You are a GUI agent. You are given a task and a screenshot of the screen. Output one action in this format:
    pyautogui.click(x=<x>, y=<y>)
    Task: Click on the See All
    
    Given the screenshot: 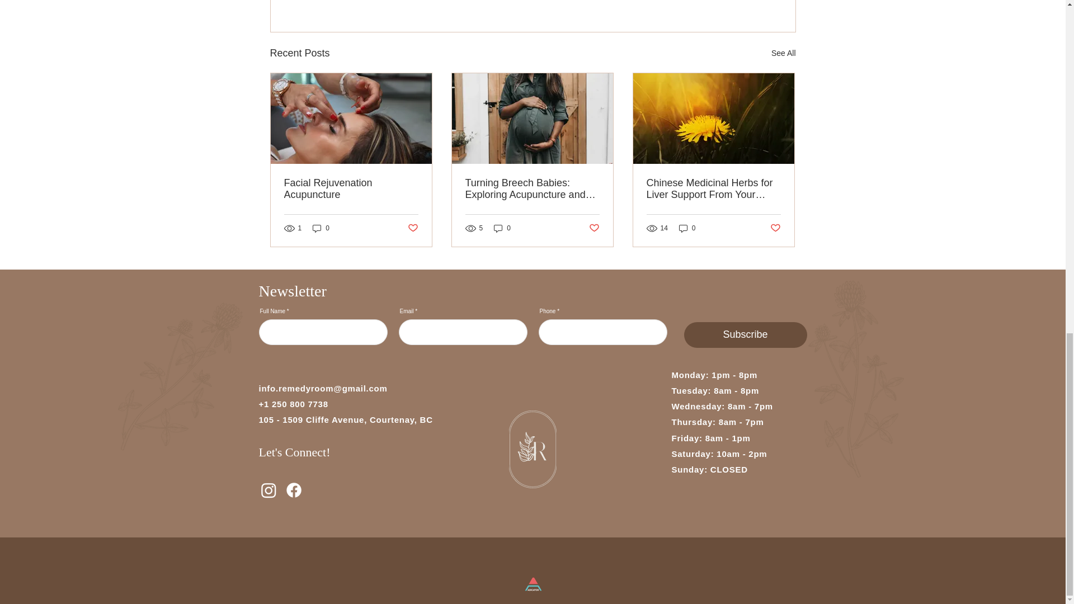 What is the action you would take?
    pyautogui.click(x=783, y=54)
    